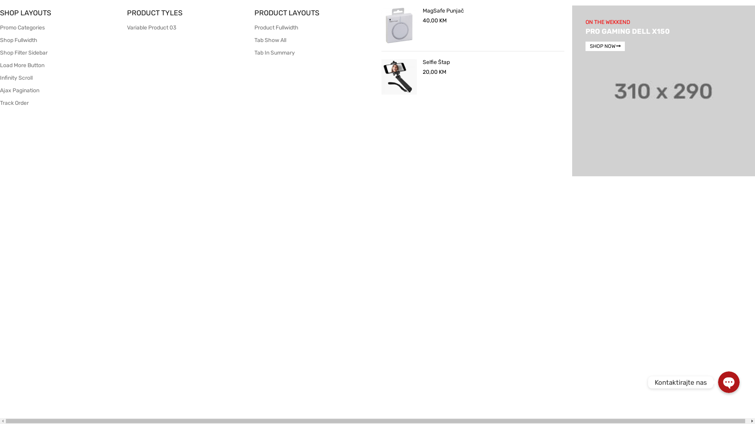  Describe the element at coordinates (20, 90) in the screenshot. I see `Ajax Pagination` at that location.